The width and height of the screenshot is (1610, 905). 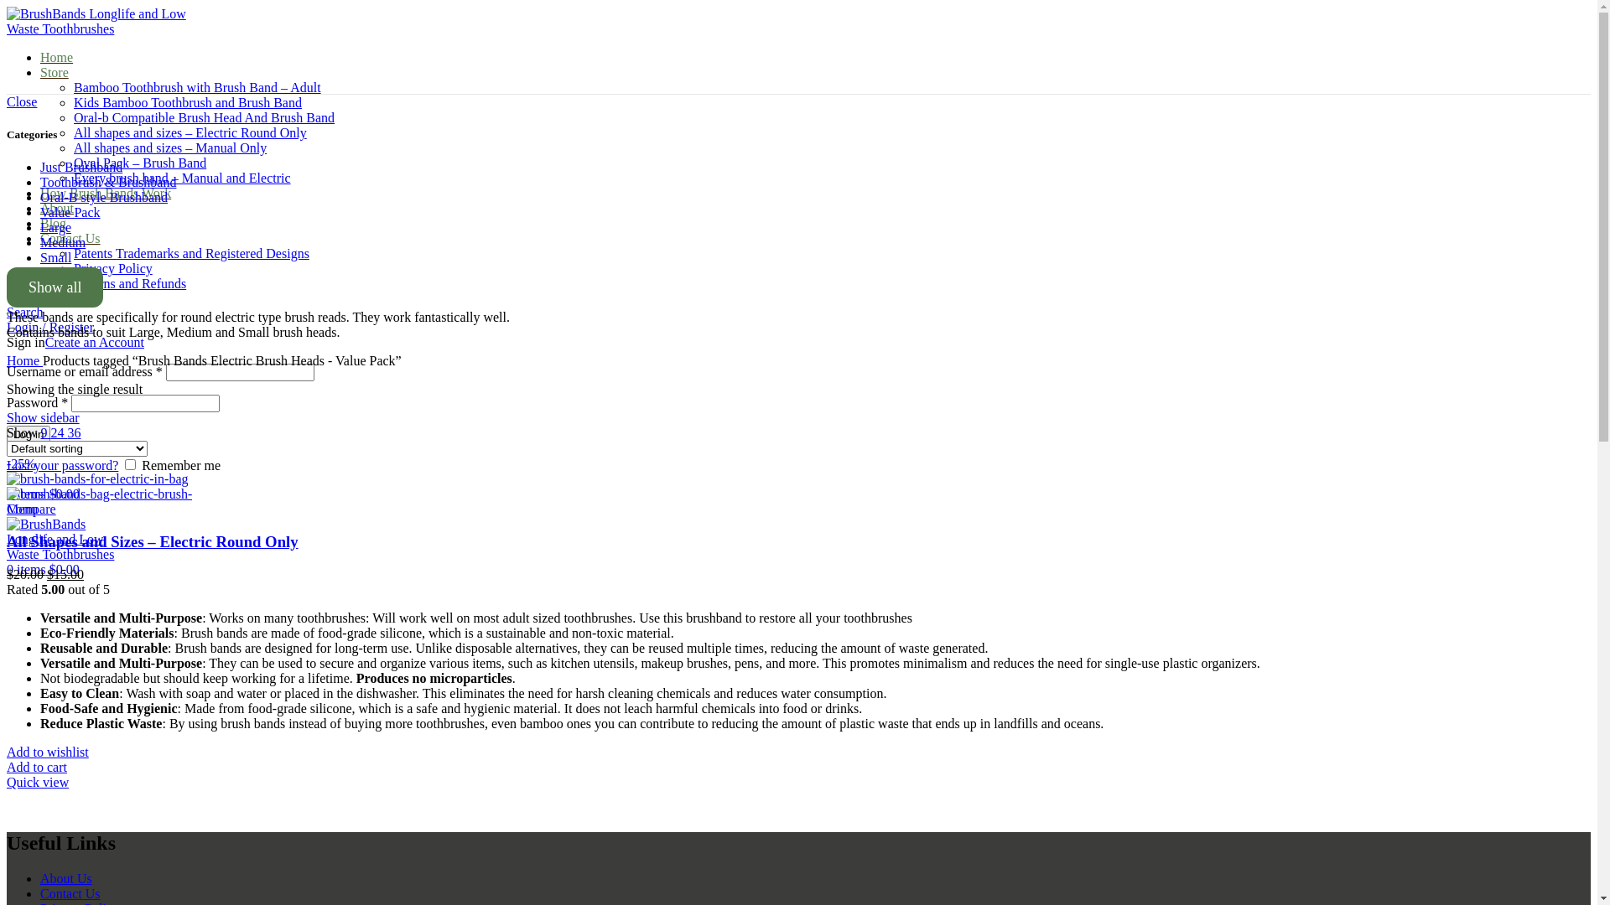 What do you see at coordinates (74, 432) in the screenshot?
I see `36` at bounding box center [74, 432].